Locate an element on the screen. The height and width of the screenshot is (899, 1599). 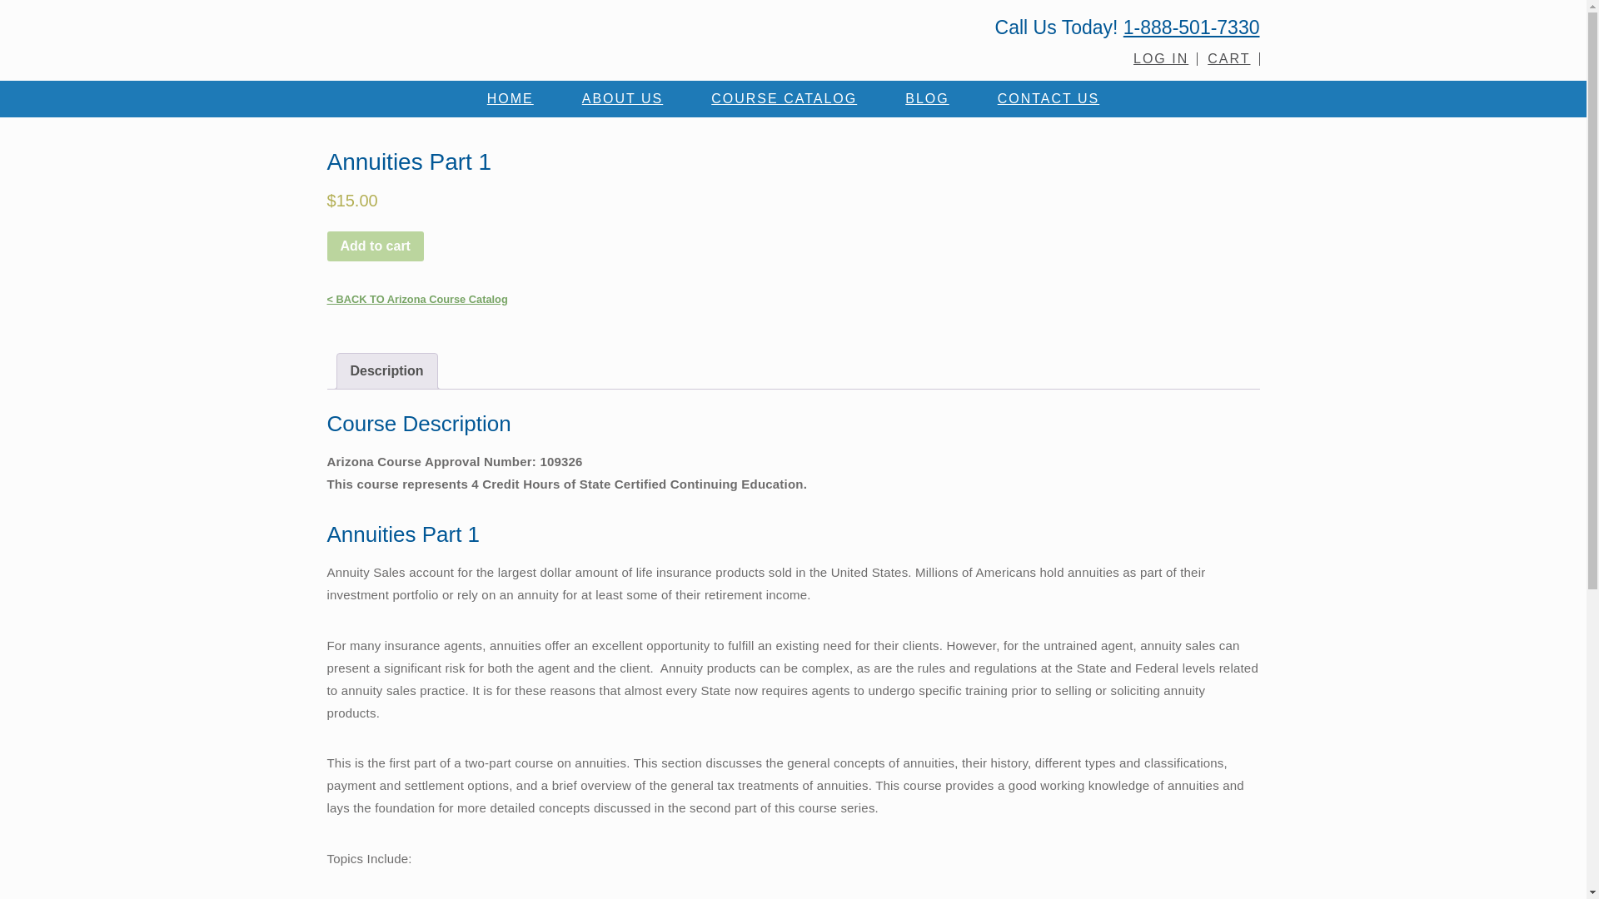
Description is located at coordinates (386, 371).